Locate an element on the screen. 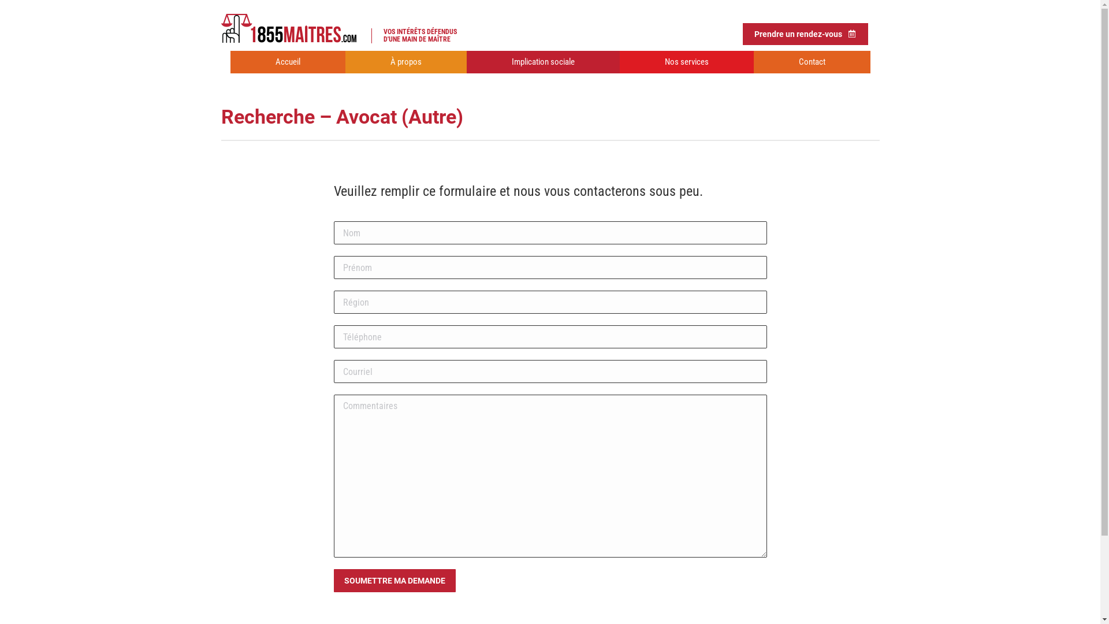 This screenshot has height=624, width=1109. Prendre un rendez-vous is located at coordinates (805, 34).